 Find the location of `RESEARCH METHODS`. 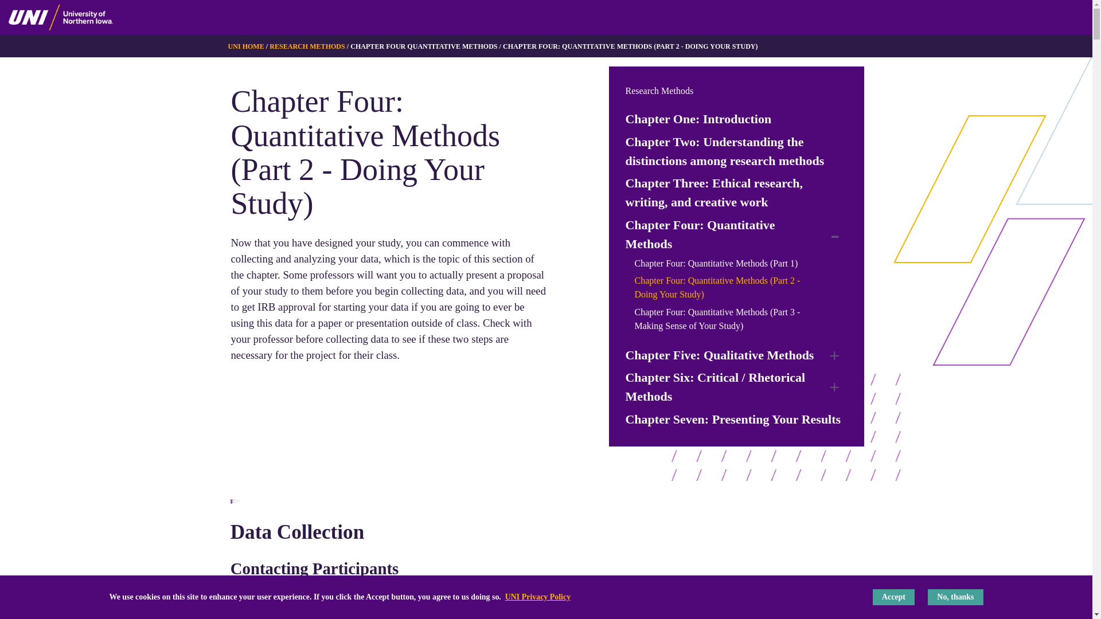

RESEARCH METHODS is located at coordinates (307, 46).